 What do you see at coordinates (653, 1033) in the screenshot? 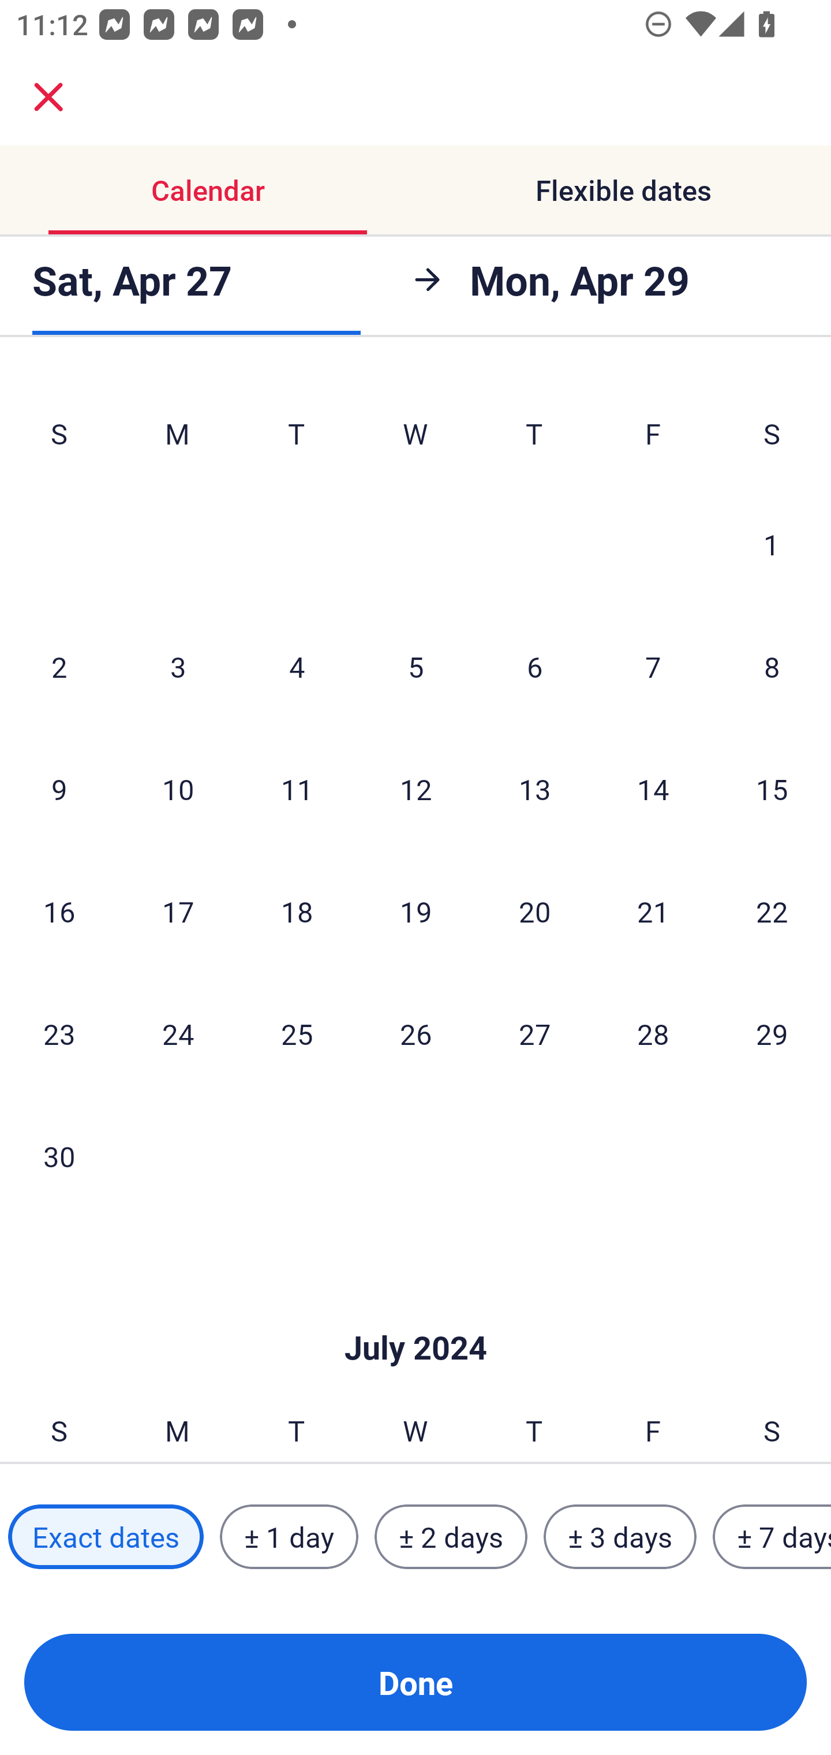
I see `28 Friday, June 28, 2024` at bounding box center [653, 1033].